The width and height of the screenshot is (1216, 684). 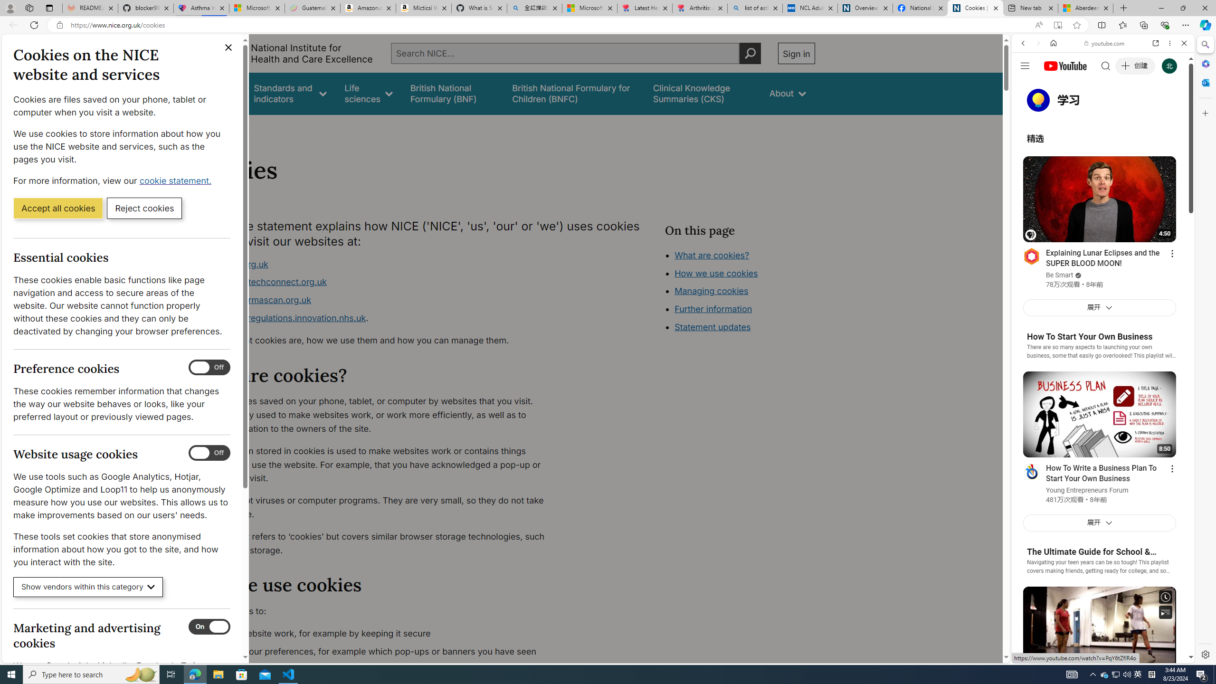 I want to click on Cookies | About | NICE, so click(x=975, y=8).